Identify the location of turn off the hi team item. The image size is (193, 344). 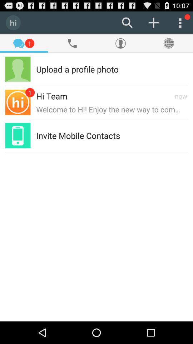
(51, 96).